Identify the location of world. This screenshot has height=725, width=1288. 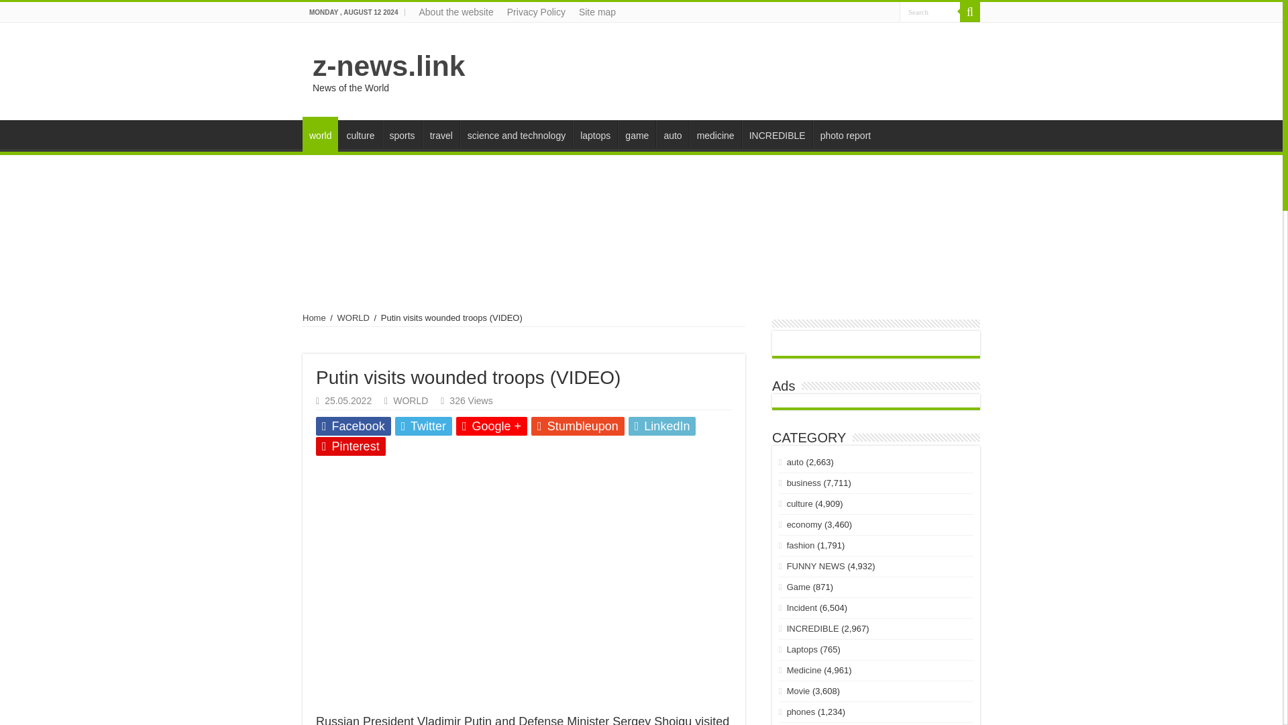
(320, 134).